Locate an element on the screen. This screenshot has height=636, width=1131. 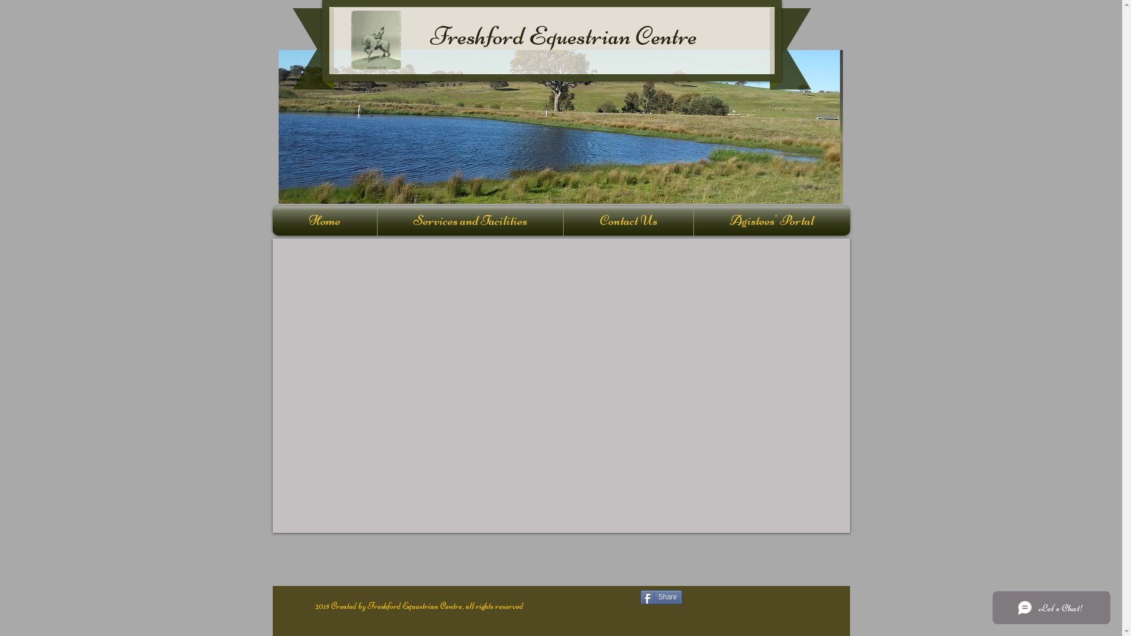
Share is located at coordinates (661, 597).